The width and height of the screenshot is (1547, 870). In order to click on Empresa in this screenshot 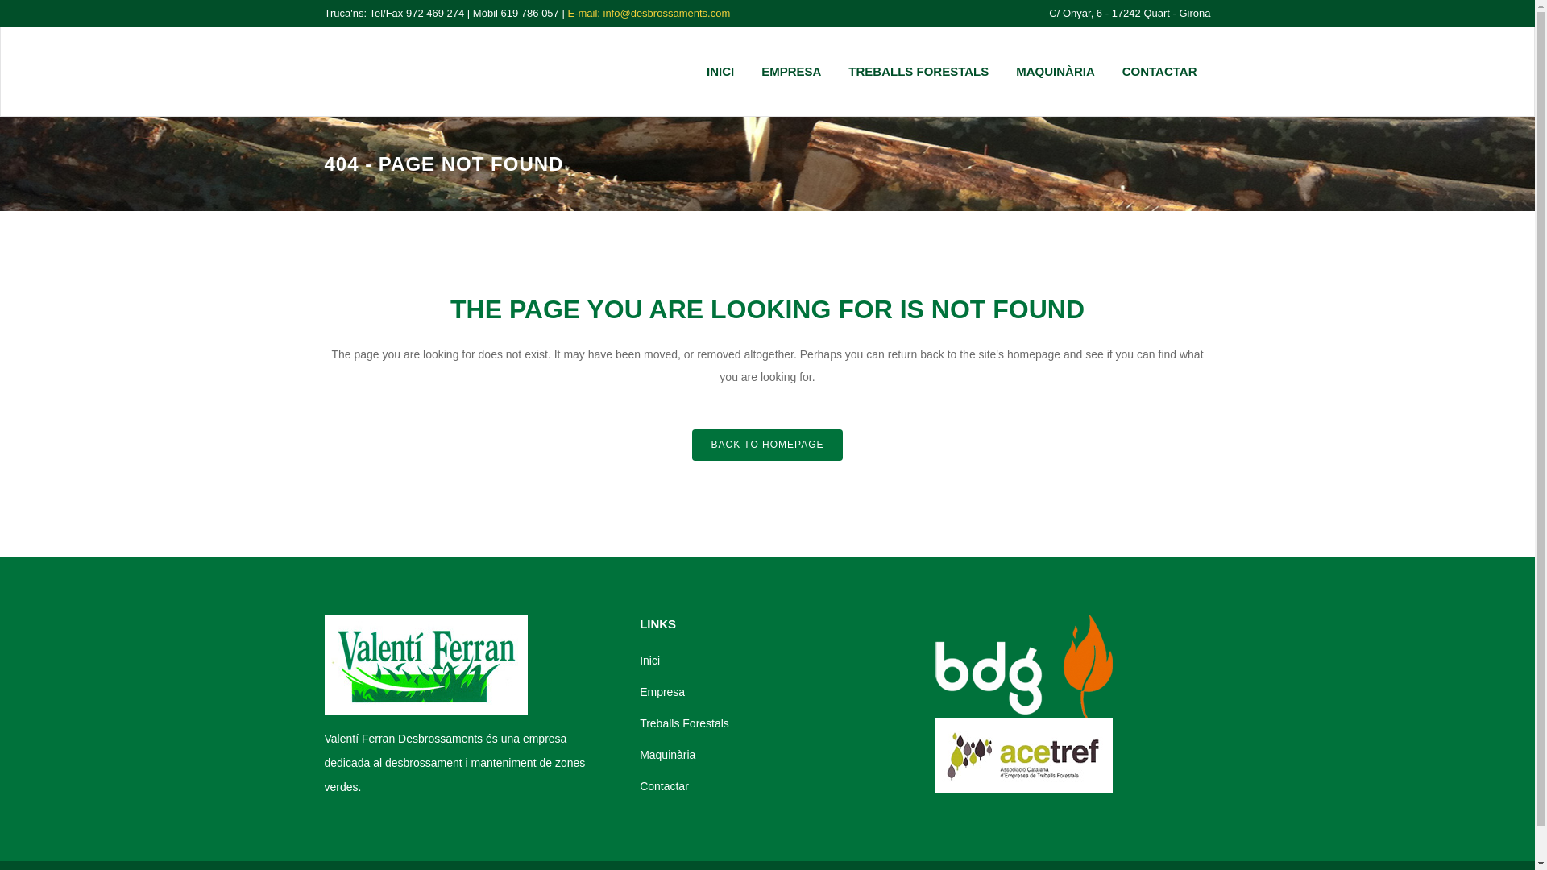, I will do `click(775, 691)`.